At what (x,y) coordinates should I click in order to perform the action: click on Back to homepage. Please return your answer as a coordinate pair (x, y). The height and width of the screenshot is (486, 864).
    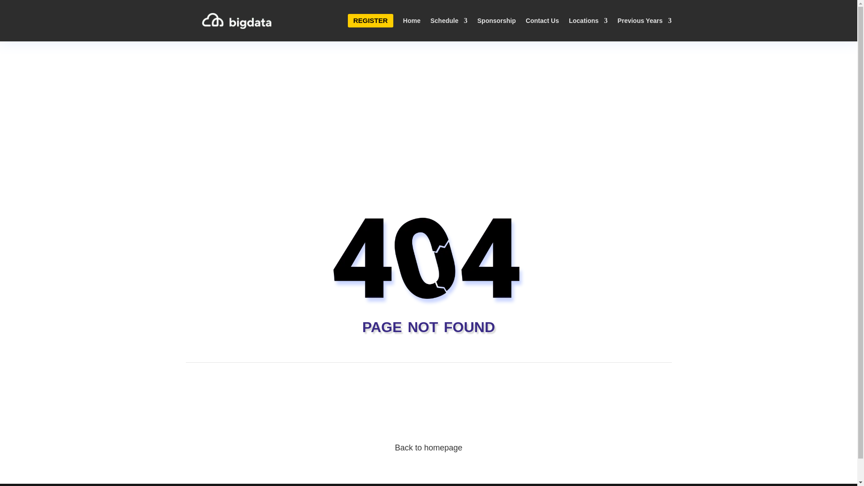
    Looking at the image, I should click on (428, 447).